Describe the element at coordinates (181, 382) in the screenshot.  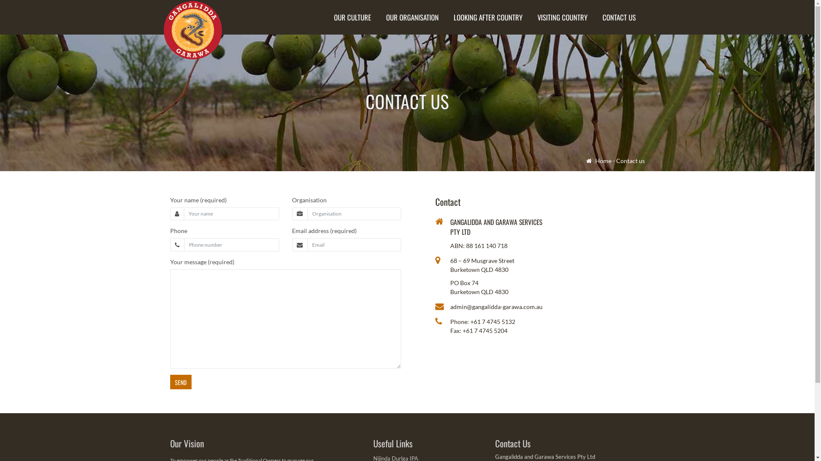
I see `Send` at that location.